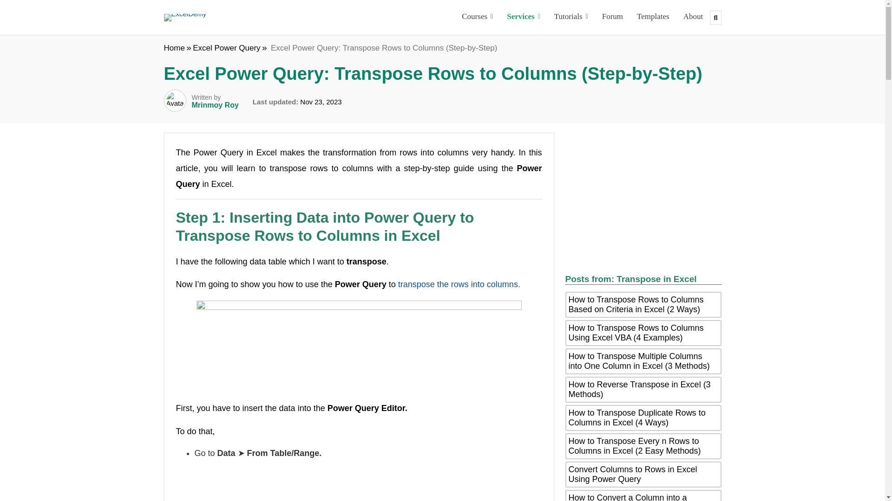  I want to click on Forum, so click(612, 18).